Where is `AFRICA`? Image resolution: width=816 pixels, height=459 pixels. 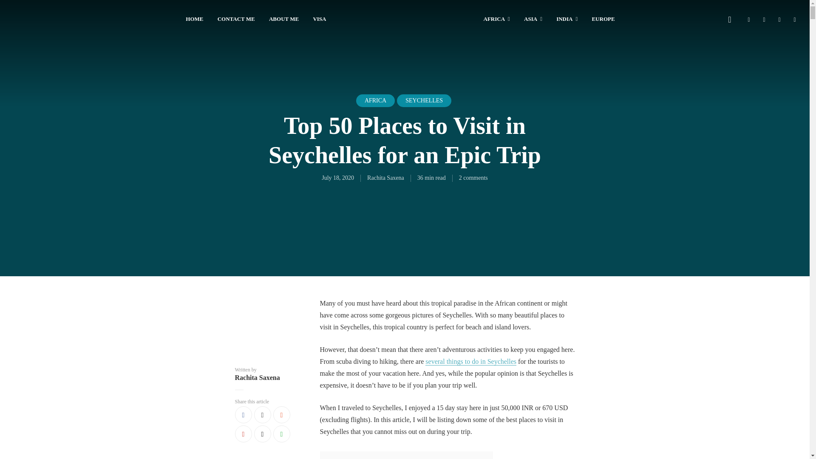 AFRICA is located at coordinates (497, 20).